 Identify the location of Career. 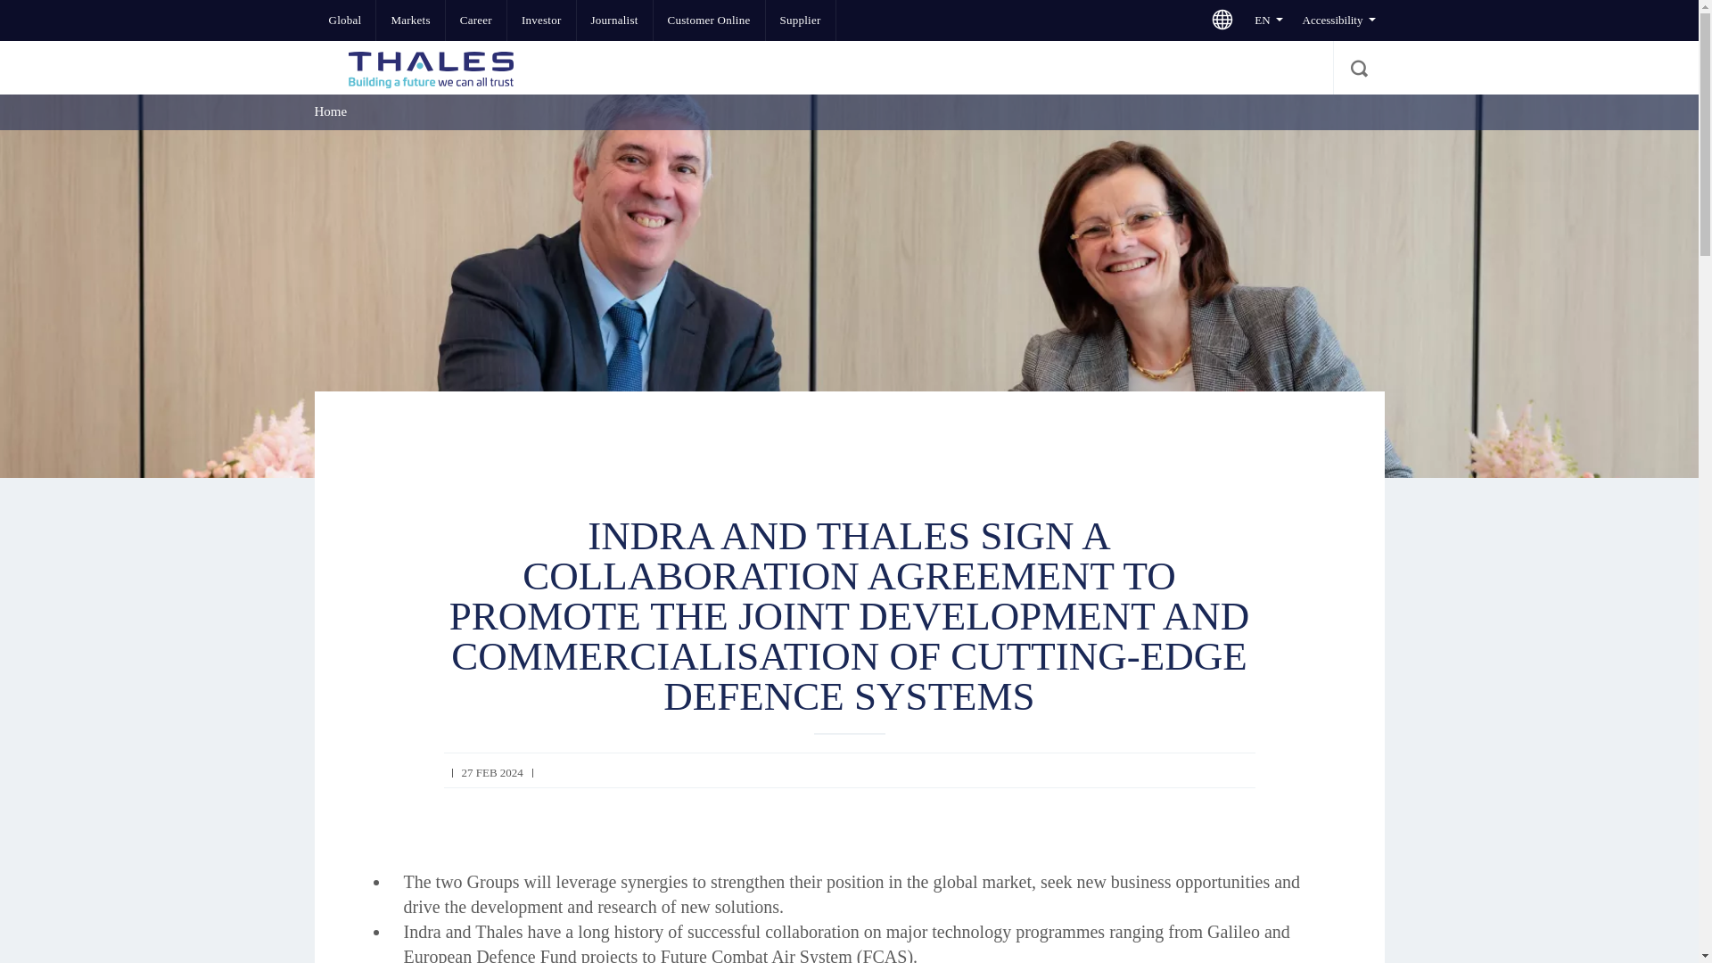
(476, 21).